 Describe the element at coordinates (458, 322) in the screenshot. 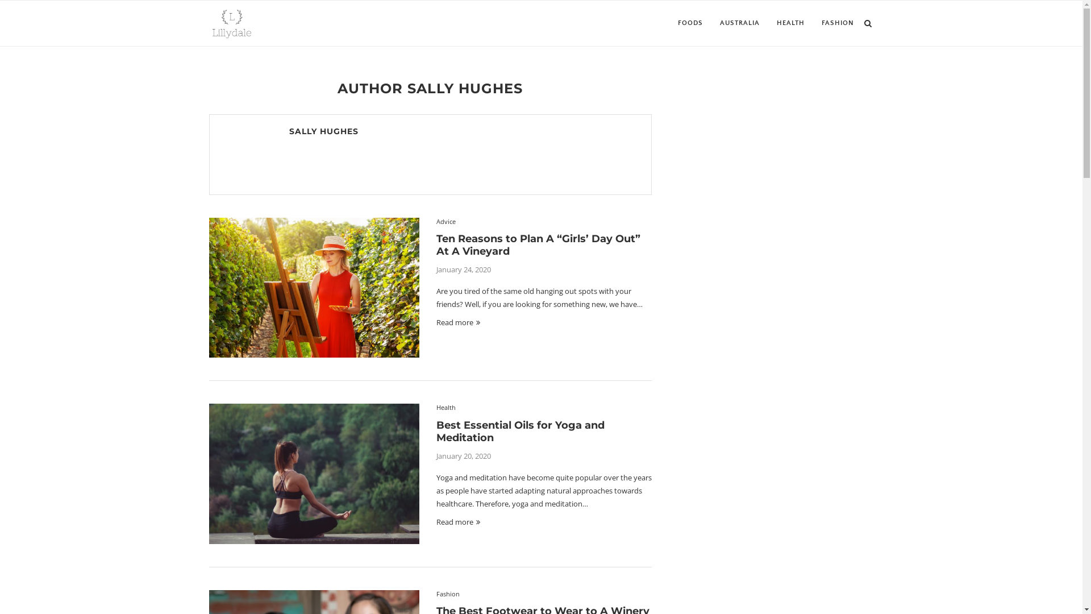

I see `Read more` at that location.